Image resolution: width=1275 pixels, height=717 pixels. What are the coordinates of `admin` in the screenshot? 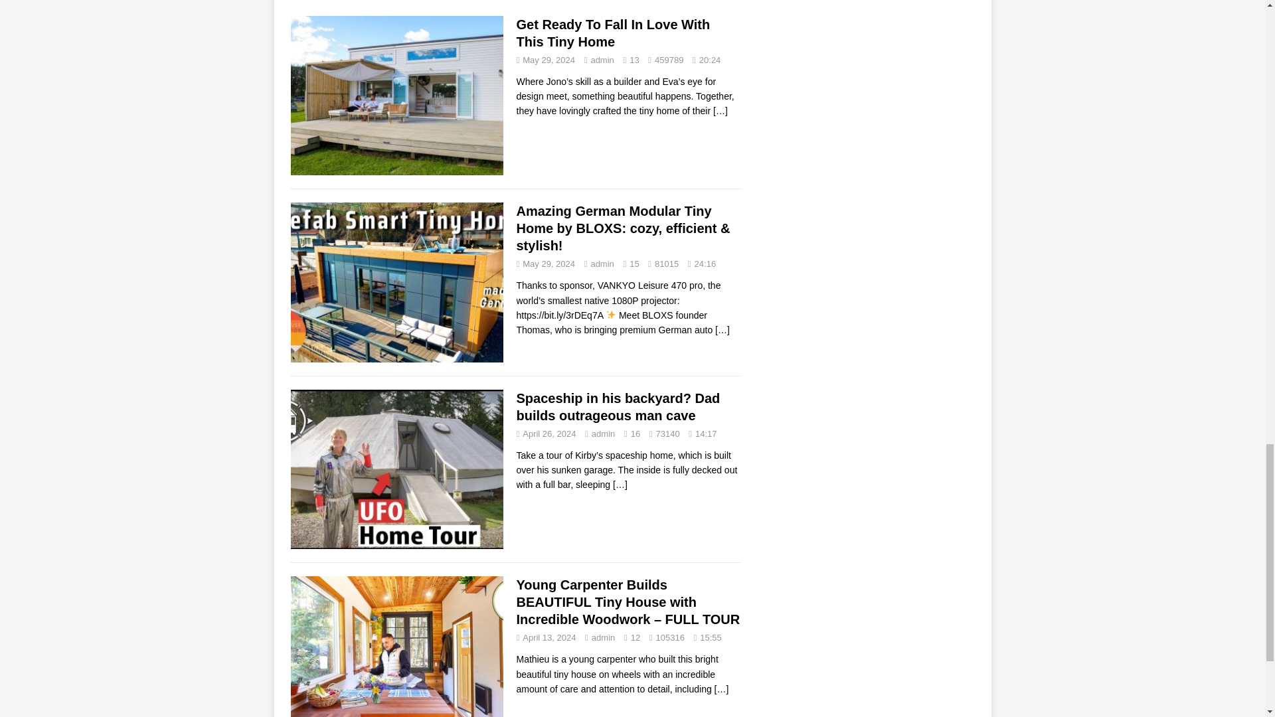 It's located at (602, 264).